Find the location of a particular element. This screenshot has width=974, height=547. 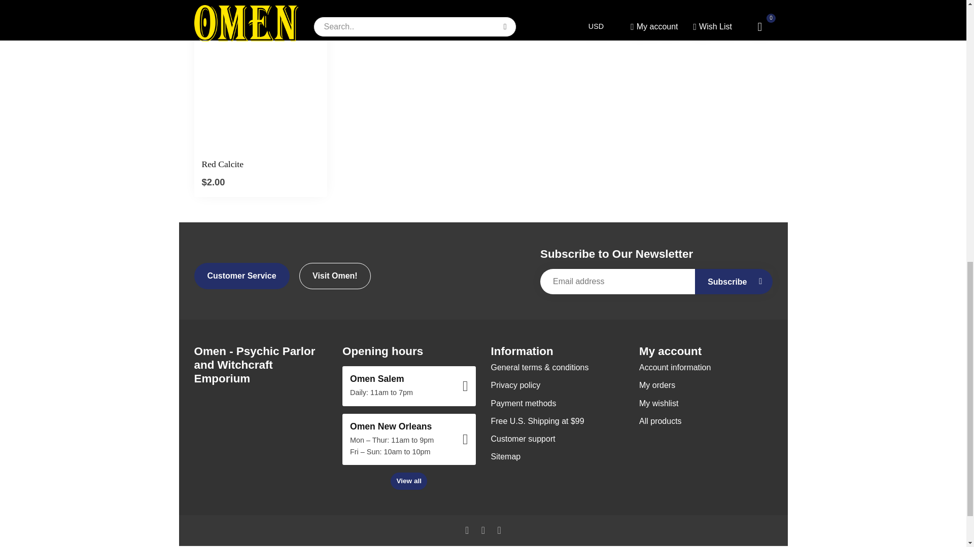

Account information is located at coordinates (705, 368).